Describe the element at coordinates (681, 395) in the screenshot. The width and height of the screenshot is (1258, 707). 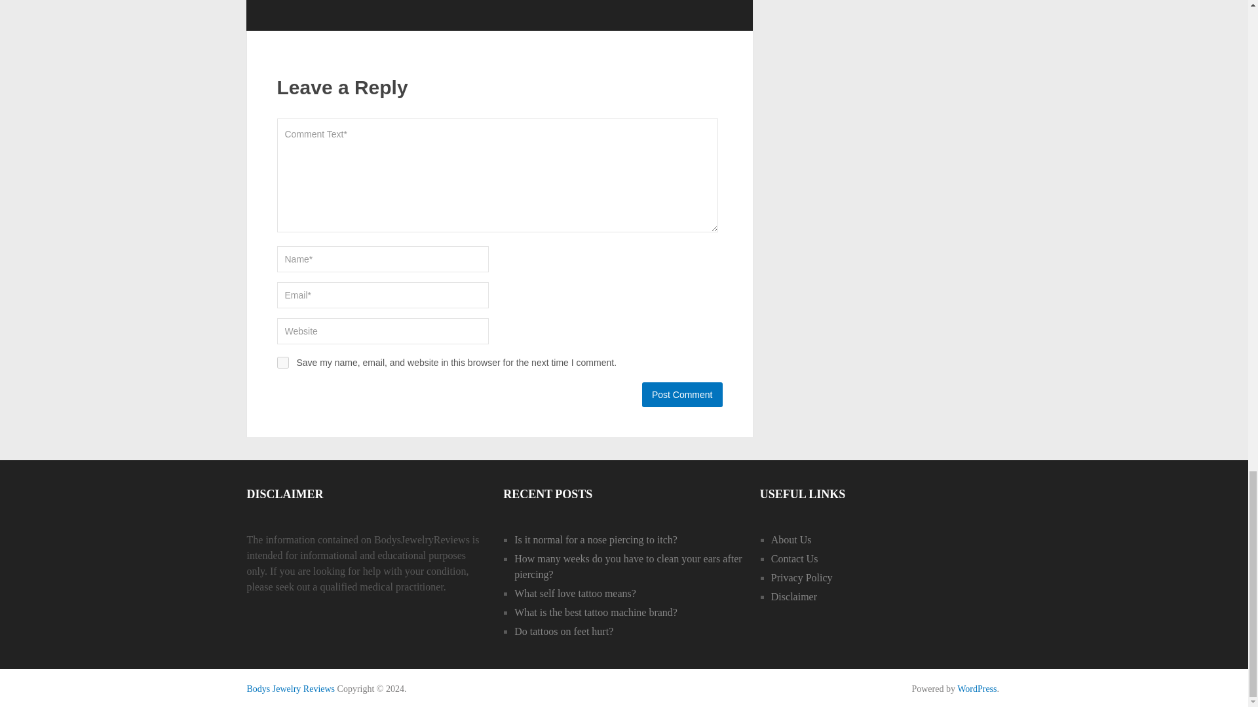
I see `Post Comment` at that location.